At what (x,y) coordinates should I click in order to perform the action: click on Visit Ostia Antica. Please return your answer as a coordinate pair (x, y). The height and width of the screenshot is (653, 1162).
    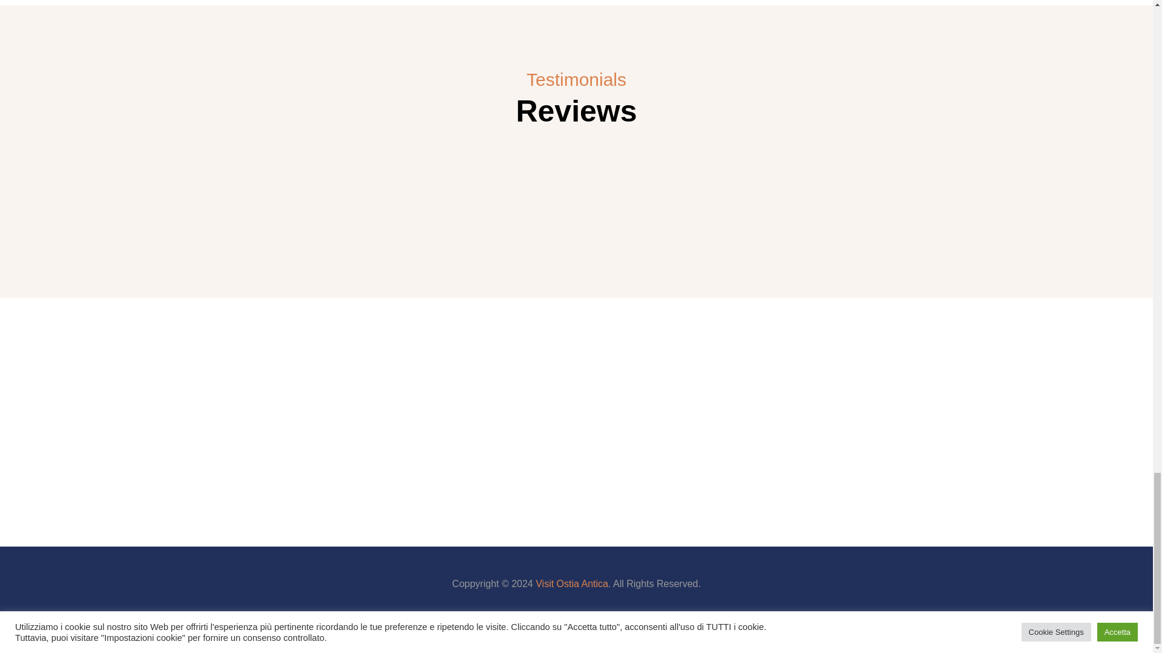
    Looking at the image, I should click on (571, 583).